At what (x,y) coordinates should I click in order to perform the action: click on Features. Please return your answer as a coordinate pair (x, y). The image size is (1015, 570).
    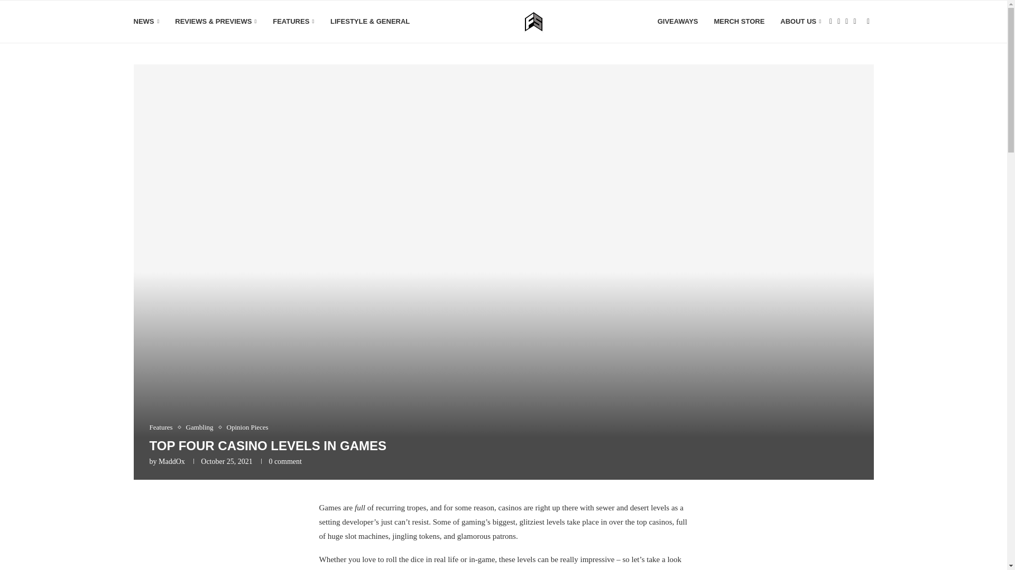
    Looking at the image, I should click on (163, 427).